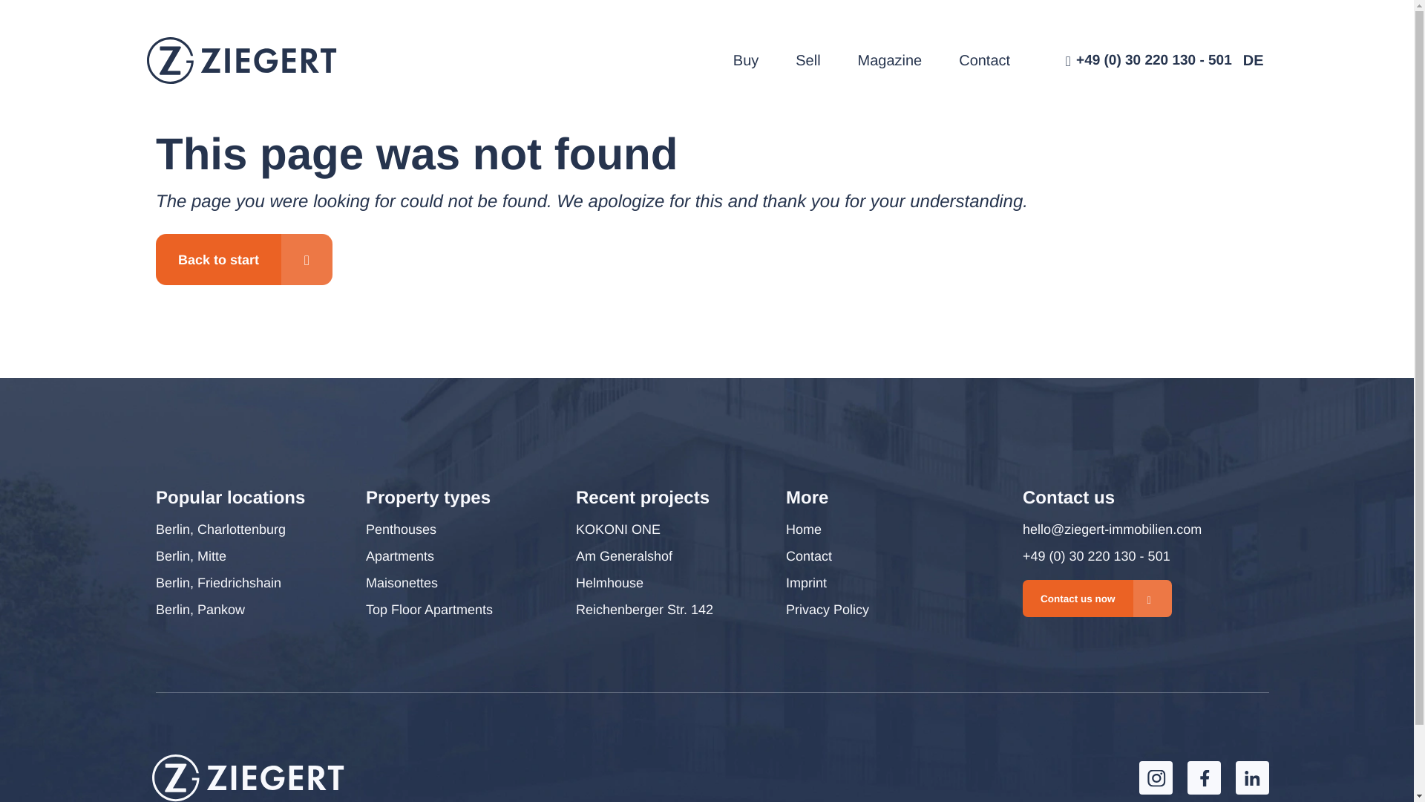 This screenshot has width=1425, height=802. I want to click on Magazine, so click(889, 61).